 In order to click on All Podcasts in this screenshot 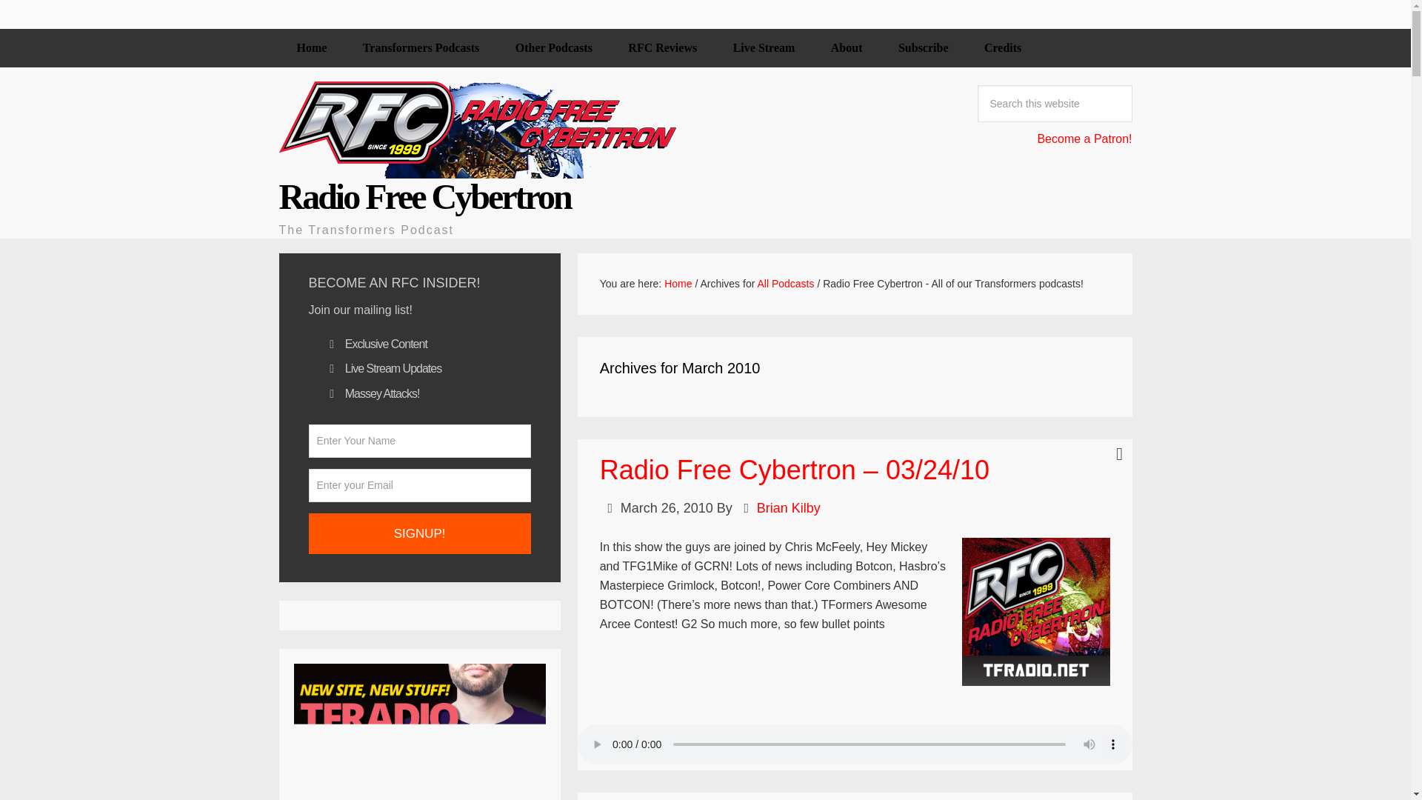, I will do `click(785, 283)`.